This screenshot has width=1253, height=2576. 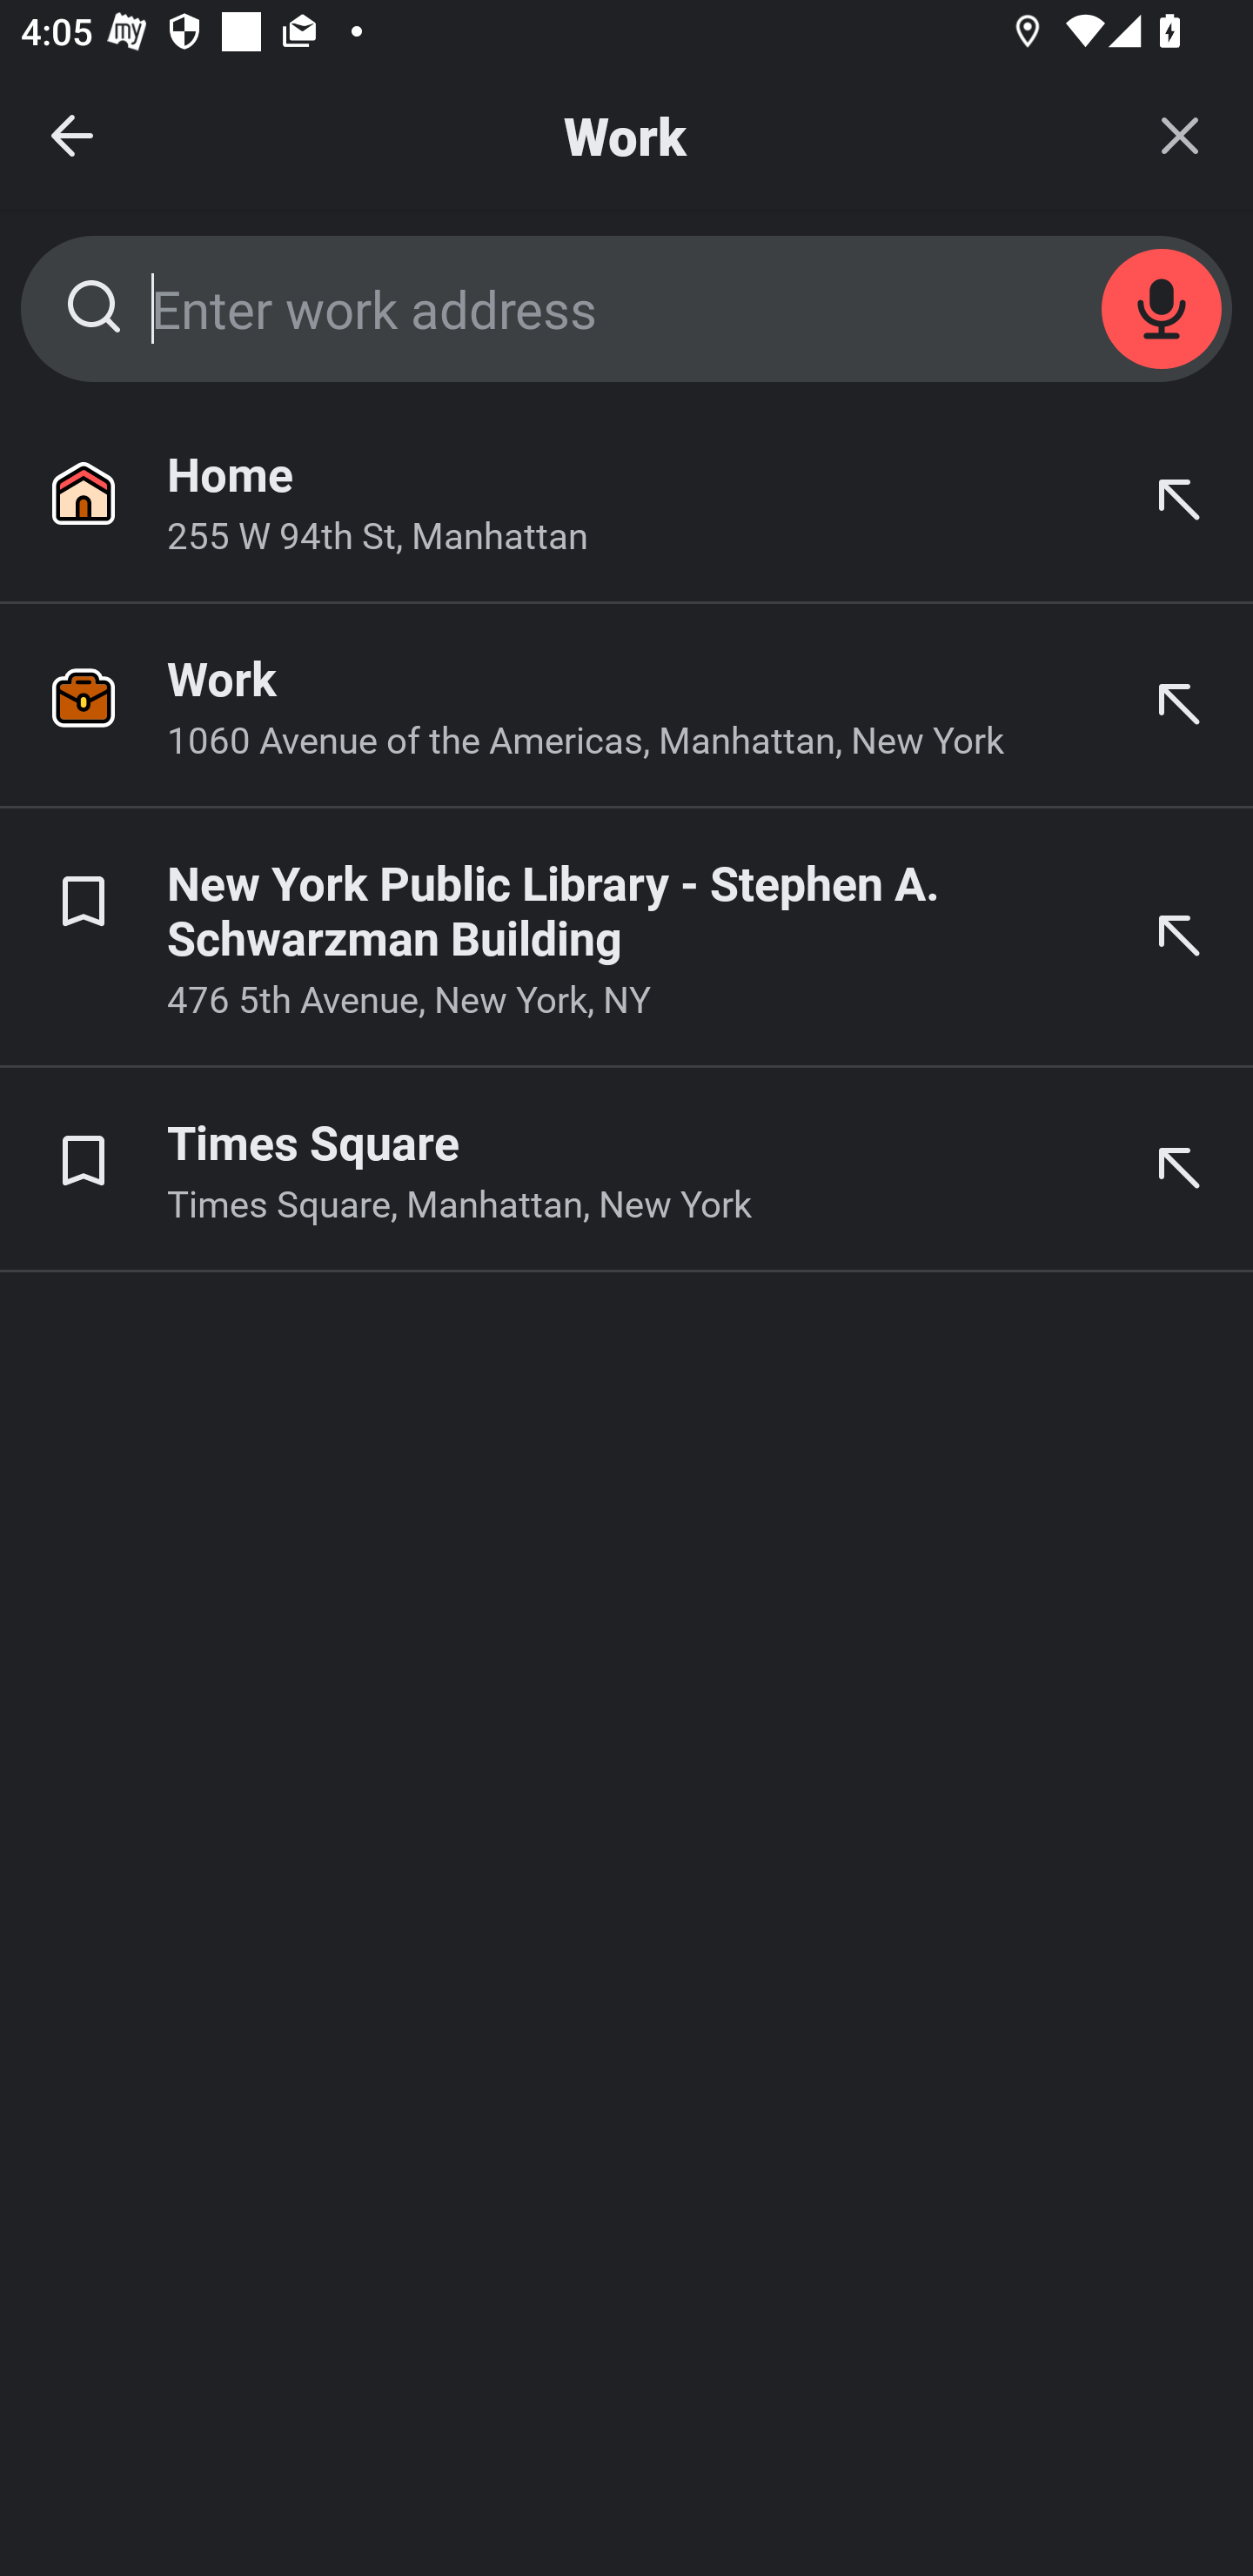 What do you see at coordinates (626, 309) in the screenshot?
I see `Enter work address` at bounding box center [626, 309].